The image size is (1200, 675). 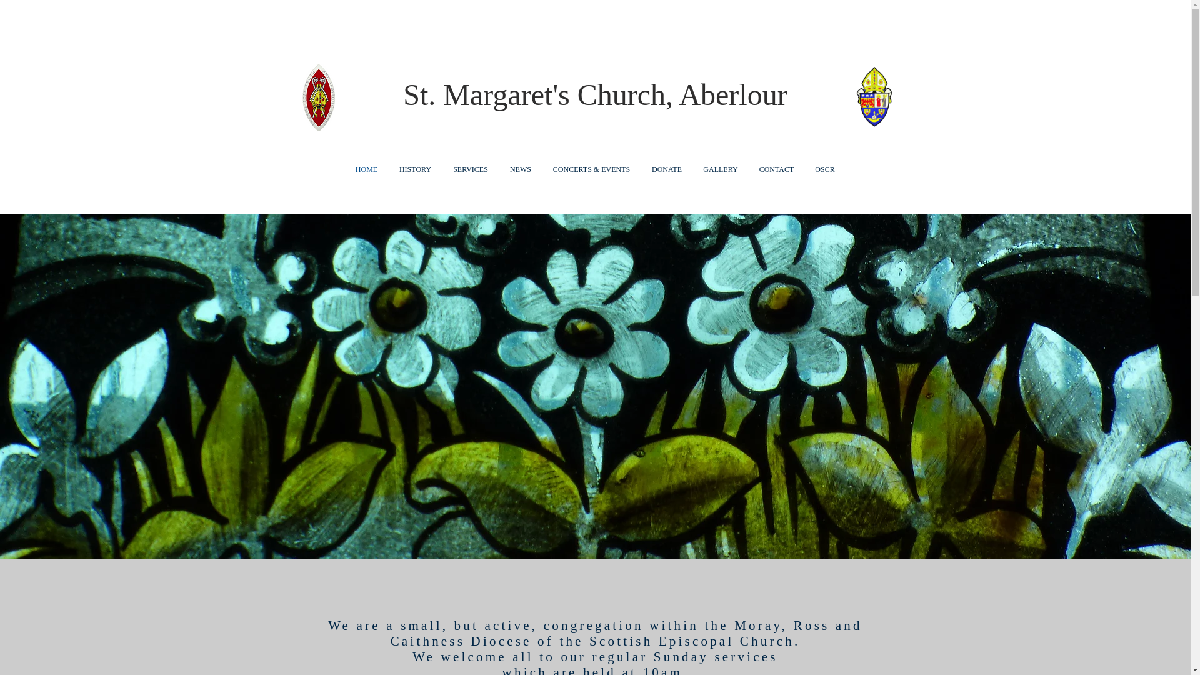 I want to click on CONTACT, so click(x=777, y=169).